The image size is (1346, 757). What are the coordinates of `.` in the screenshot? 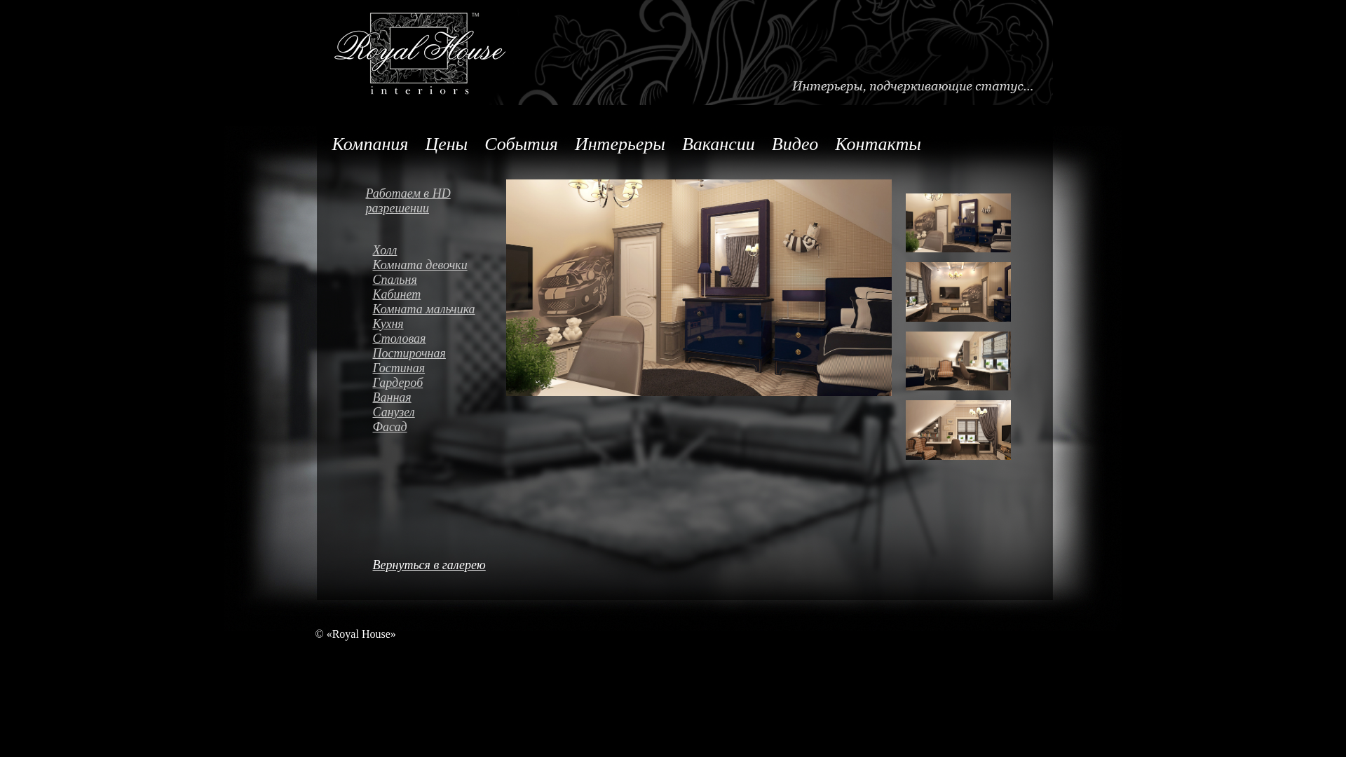 It's located at (519, 415).